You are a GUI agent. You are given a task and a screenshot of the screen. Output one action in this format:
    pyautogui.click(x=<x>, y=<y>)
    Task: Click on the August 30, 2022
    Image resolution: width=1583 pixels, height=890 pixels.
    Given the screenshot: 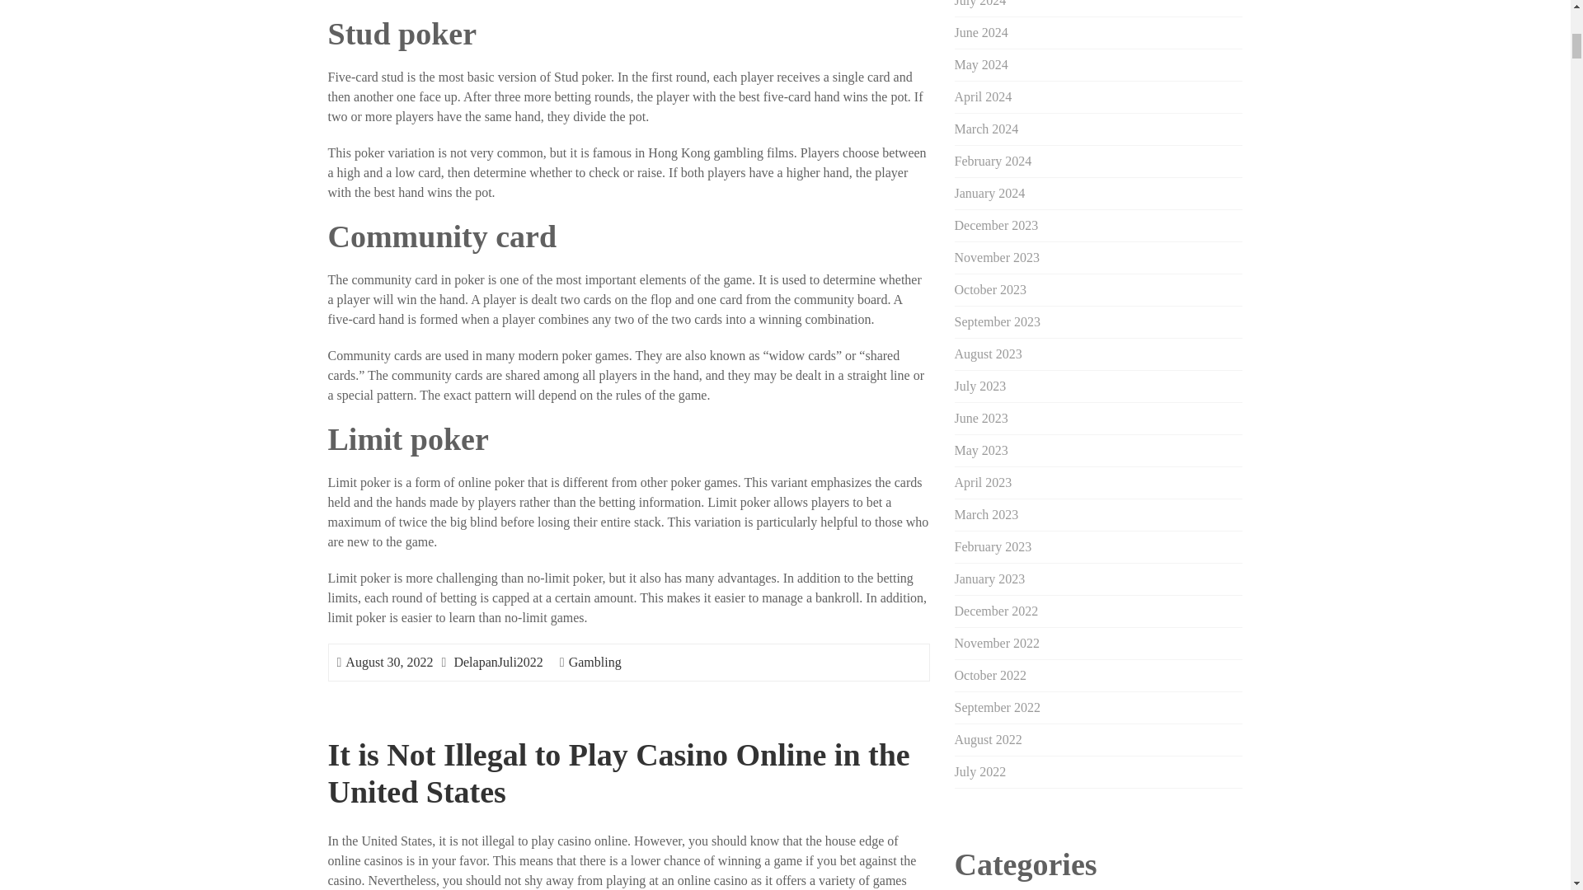 What is the action you would take?
    pyautogui.click(x=388, y=662)
    